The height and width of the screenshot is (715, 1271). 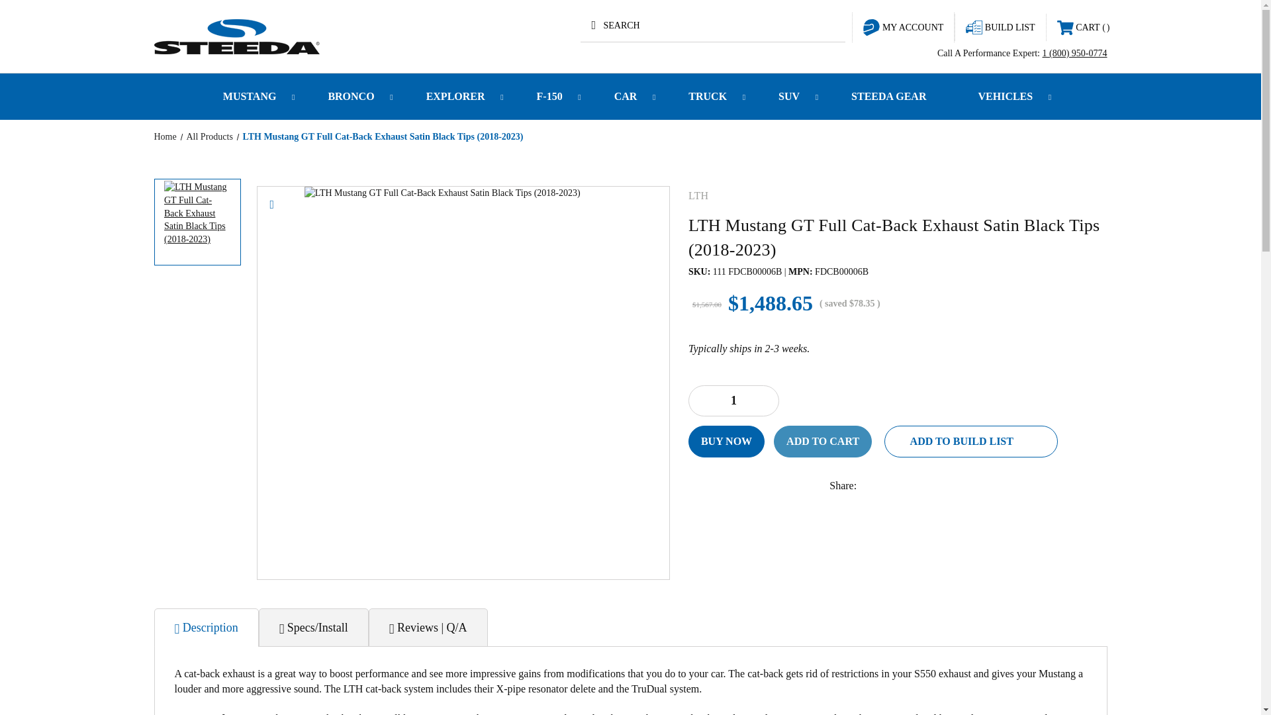 I want to click on SEARCH, so click(x=712, y=25).